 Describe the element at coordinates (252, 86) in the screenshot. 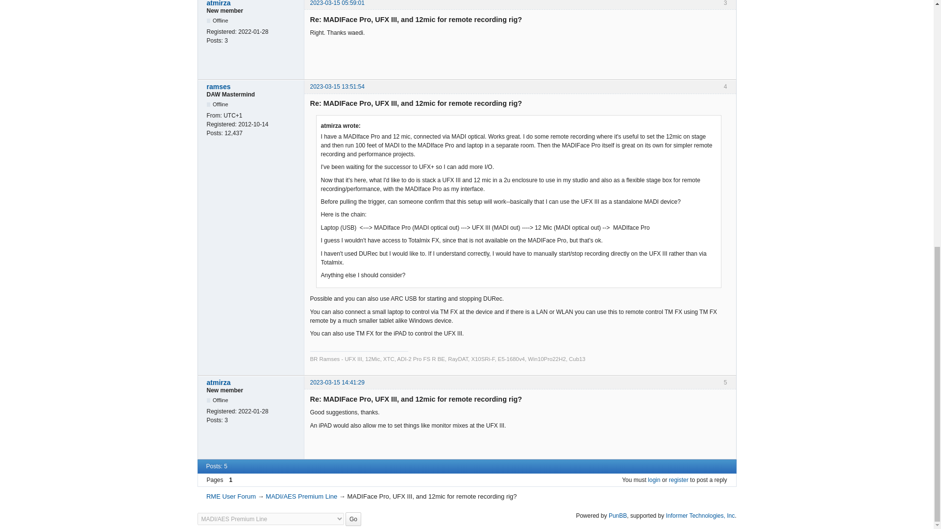

I see `ramses` at that location.